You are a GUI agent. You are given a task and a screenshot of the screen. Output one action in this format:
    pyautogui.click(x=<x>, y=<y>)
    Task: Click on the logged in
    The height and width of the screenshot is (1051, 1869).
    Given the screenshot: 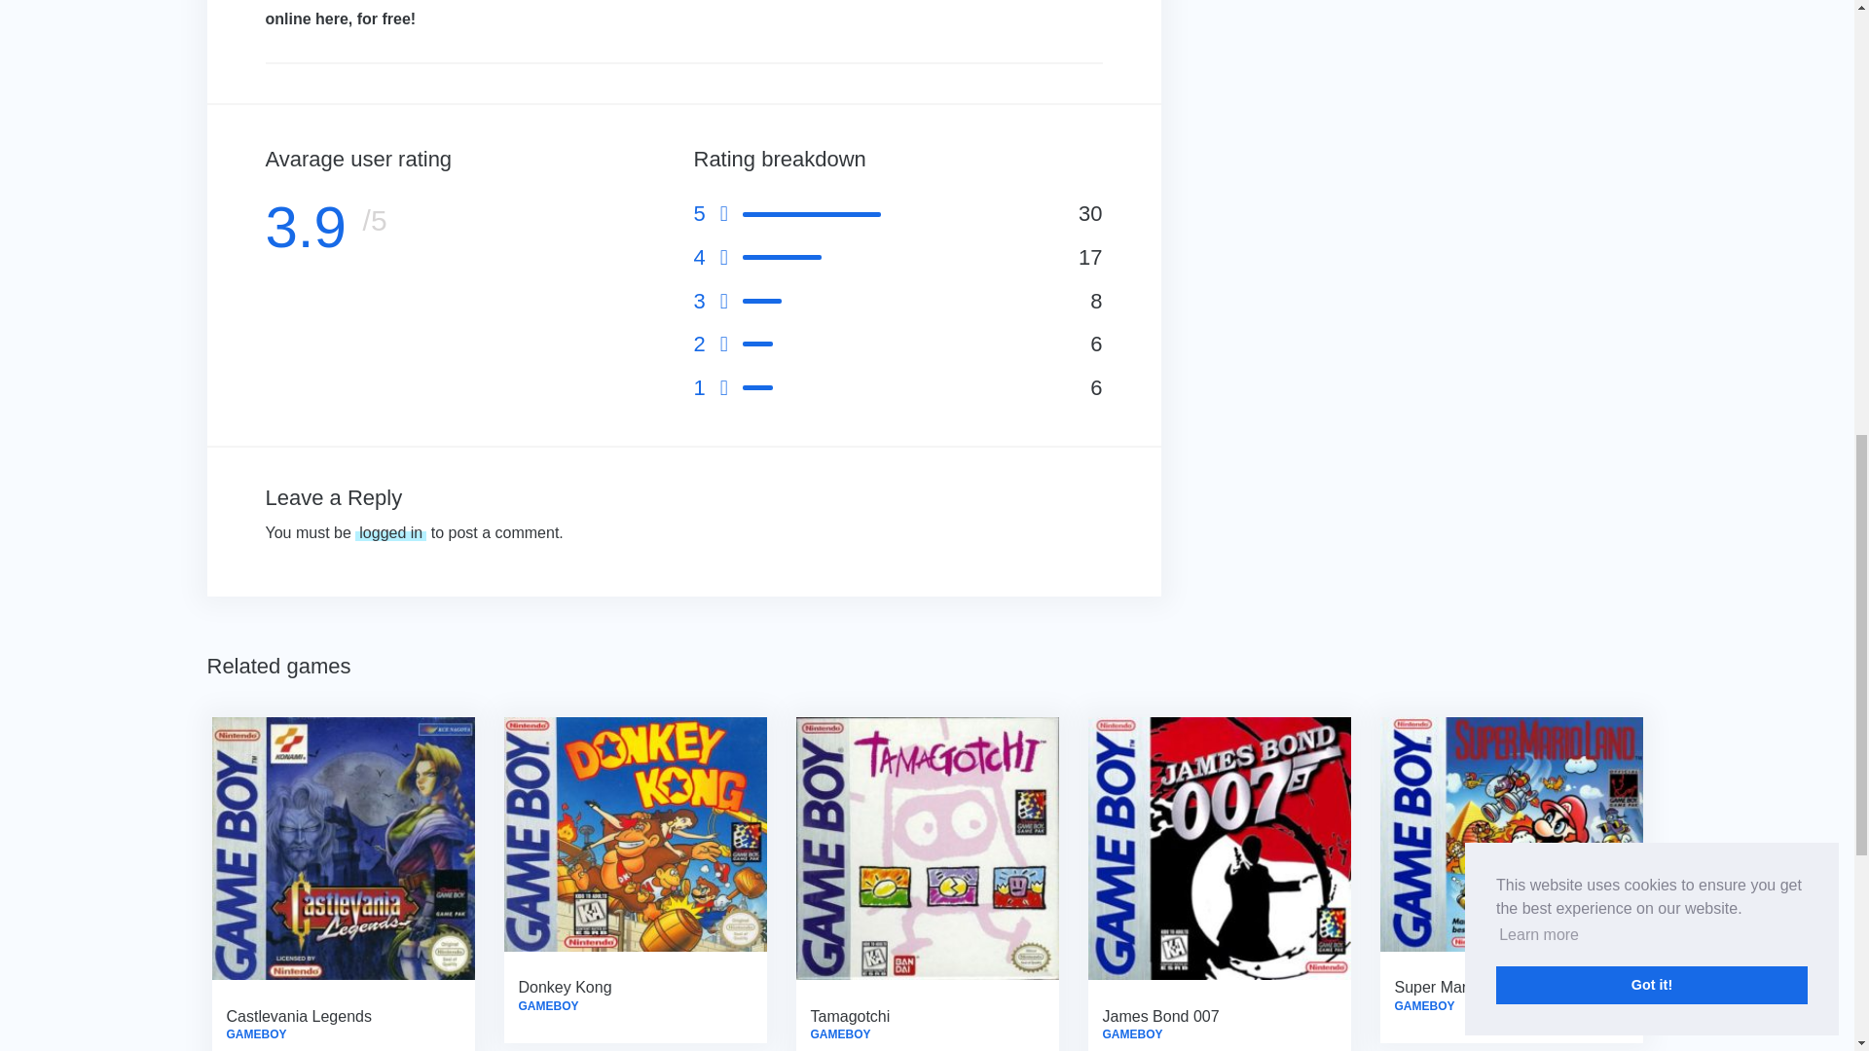 What is the action you would take?
    pyautogui.click(x=389, y=532)
    